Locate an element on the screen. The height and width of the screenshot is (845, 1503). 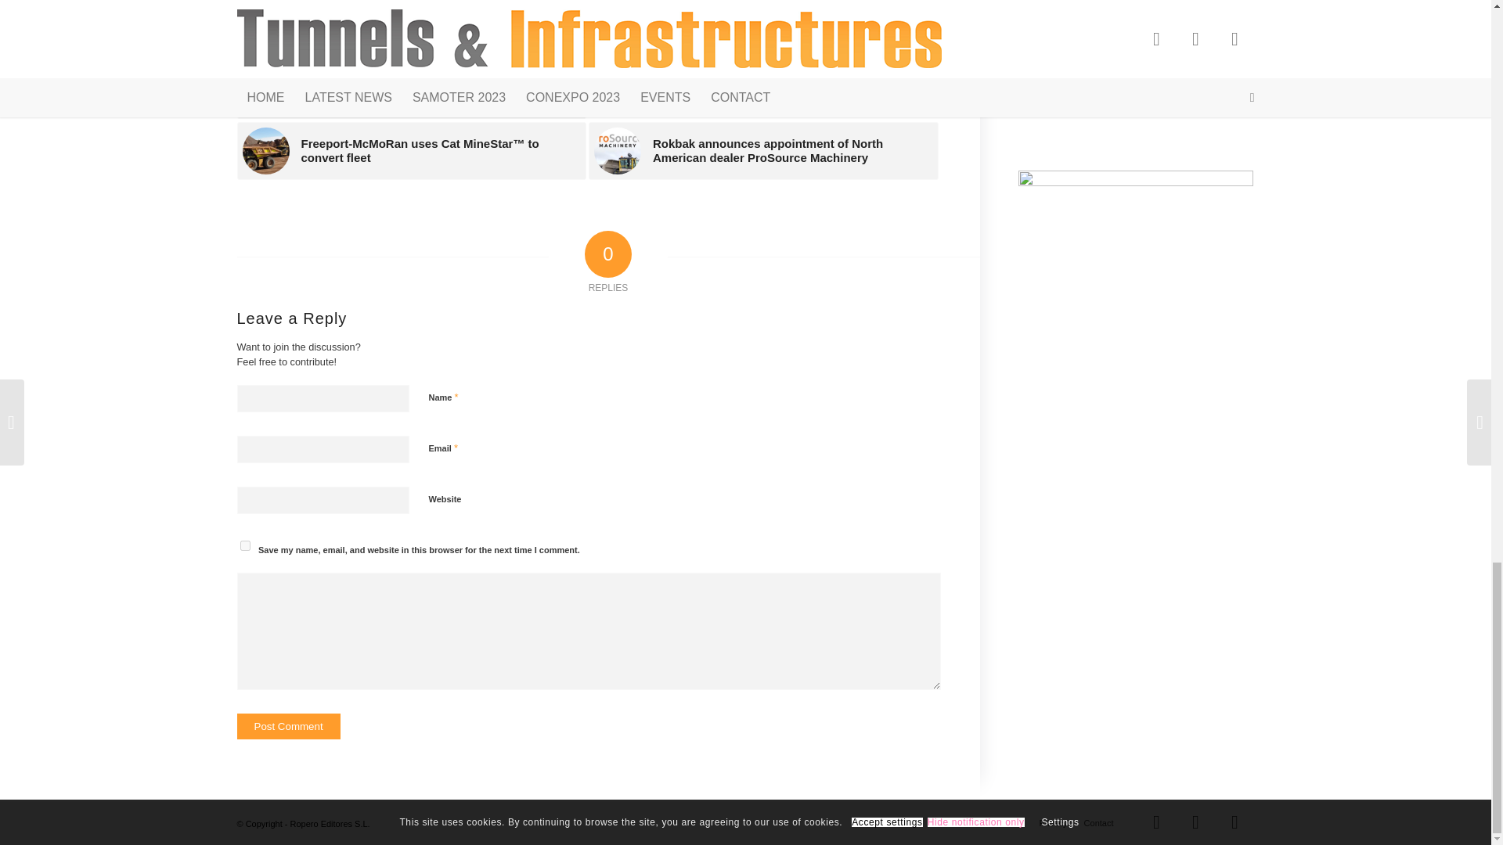
Post Comment is located at coordinates (287, 726).